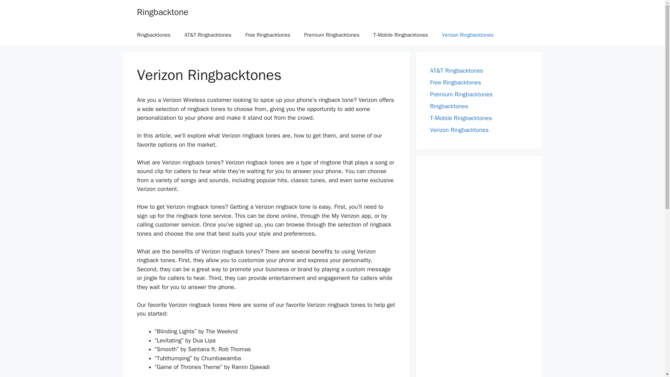 The height and width of the screenshot is (377, 670). Describe the element at coordinates (268, 35) in the screenshot. I see `Free Ringbacktones` at that location.